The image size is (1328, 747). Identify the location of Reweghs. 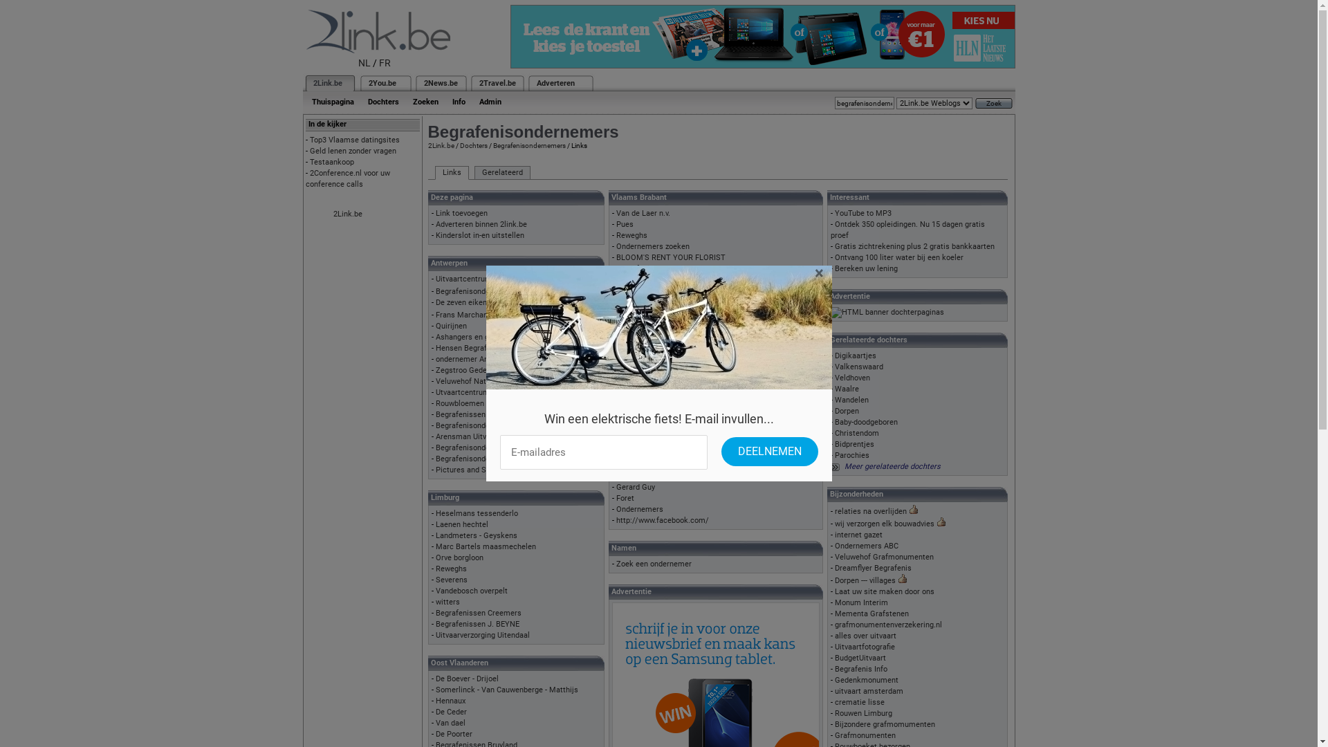
(451, 569).